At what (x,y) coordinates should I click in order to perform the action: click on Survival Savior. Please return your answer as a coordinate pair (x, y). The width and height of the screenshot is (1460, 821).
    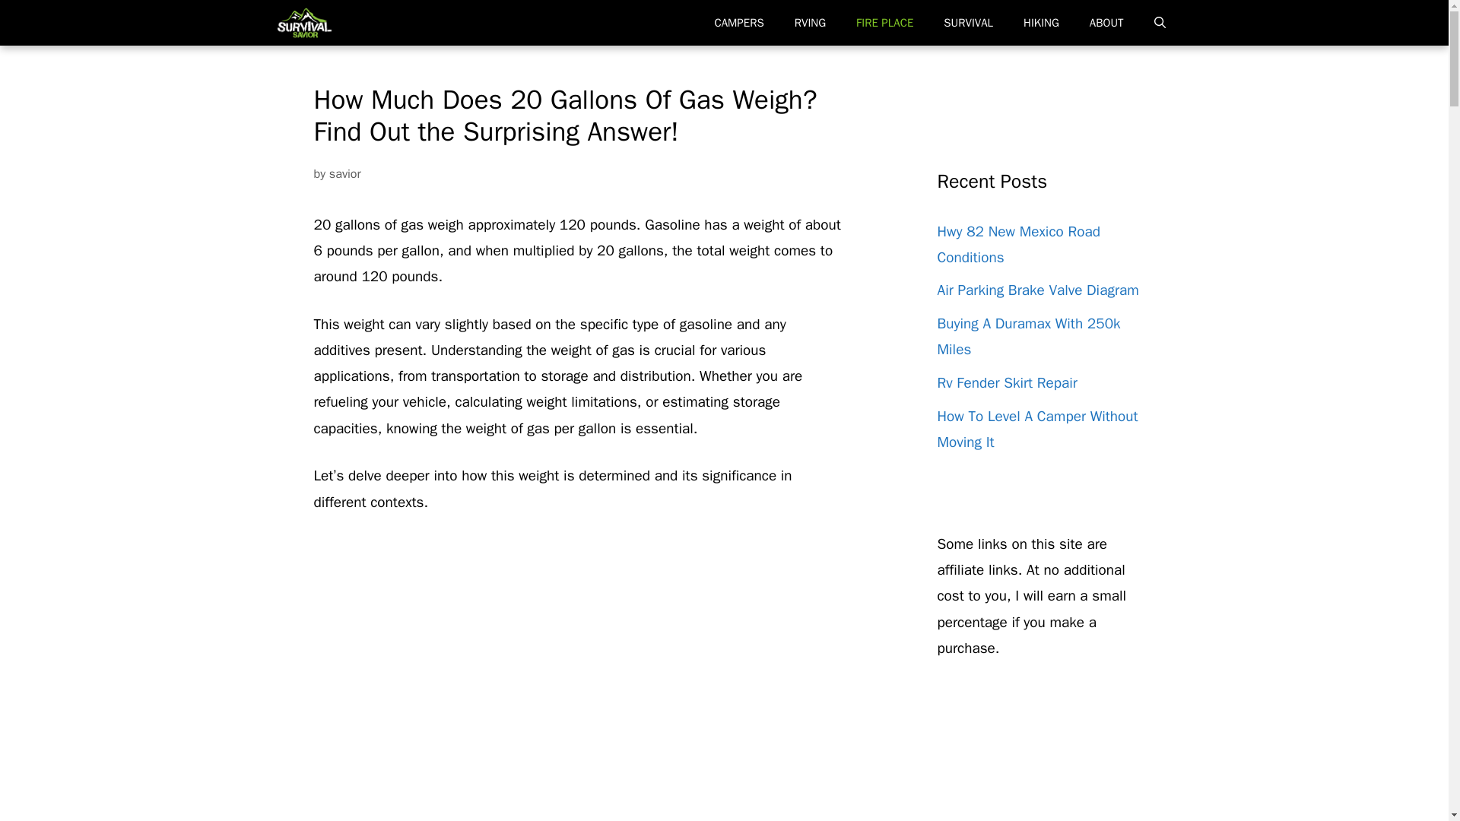
    Looking at the image, I should click on (303, 23).